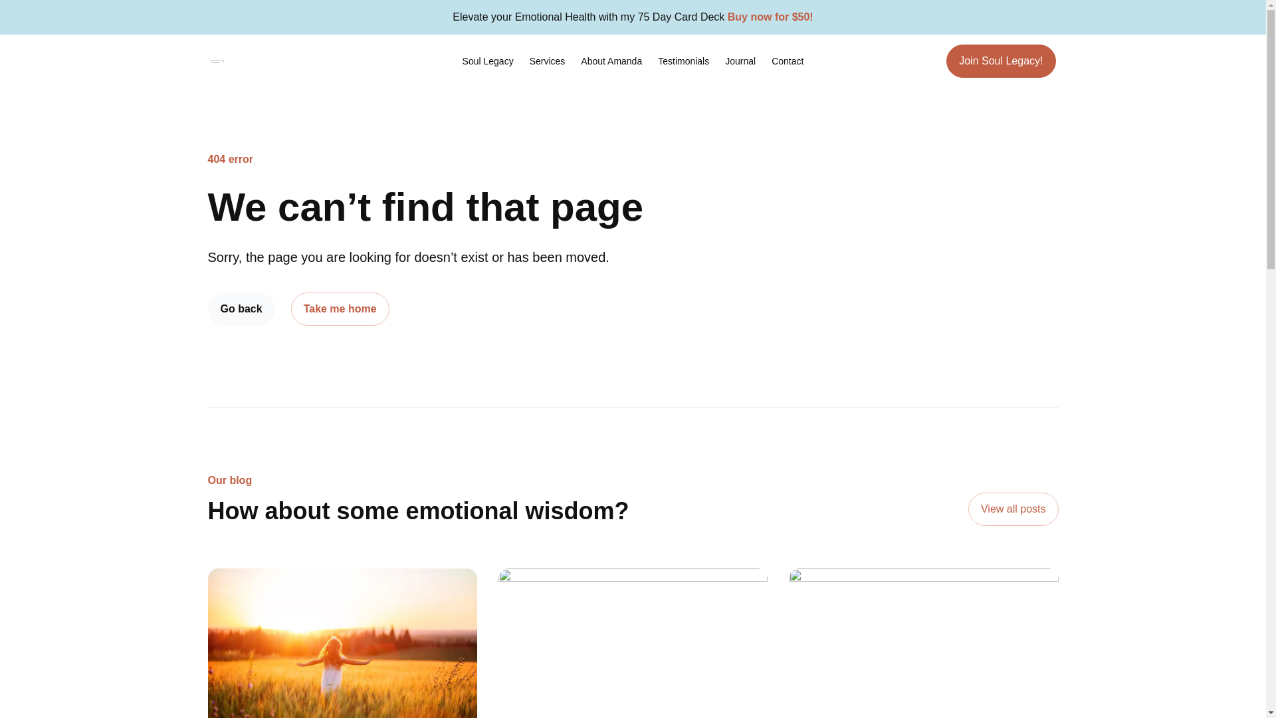 This screenshot has width=1276, height=718. I want to click on Journal, so click(740, 61).